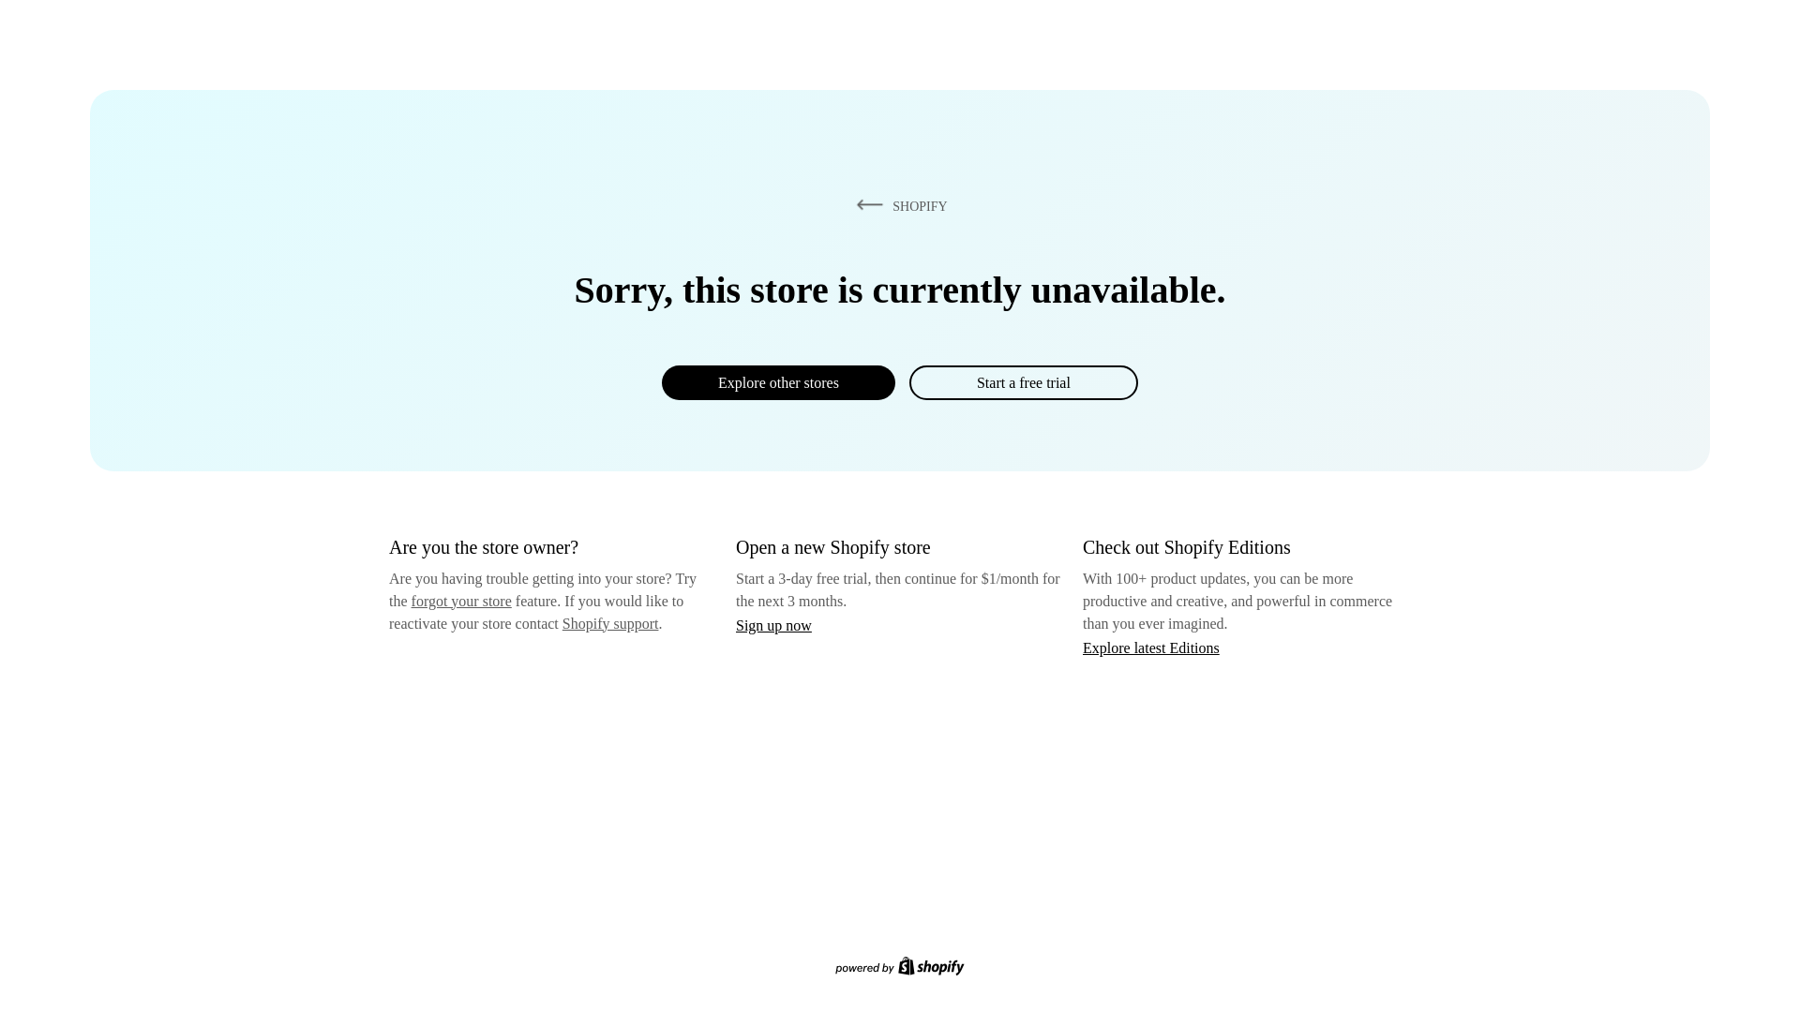 This screenshot has height=1012, width=1800. Describe the element at coordinates (461, 601) in the screenshot. I see `forgot your store` at that location.